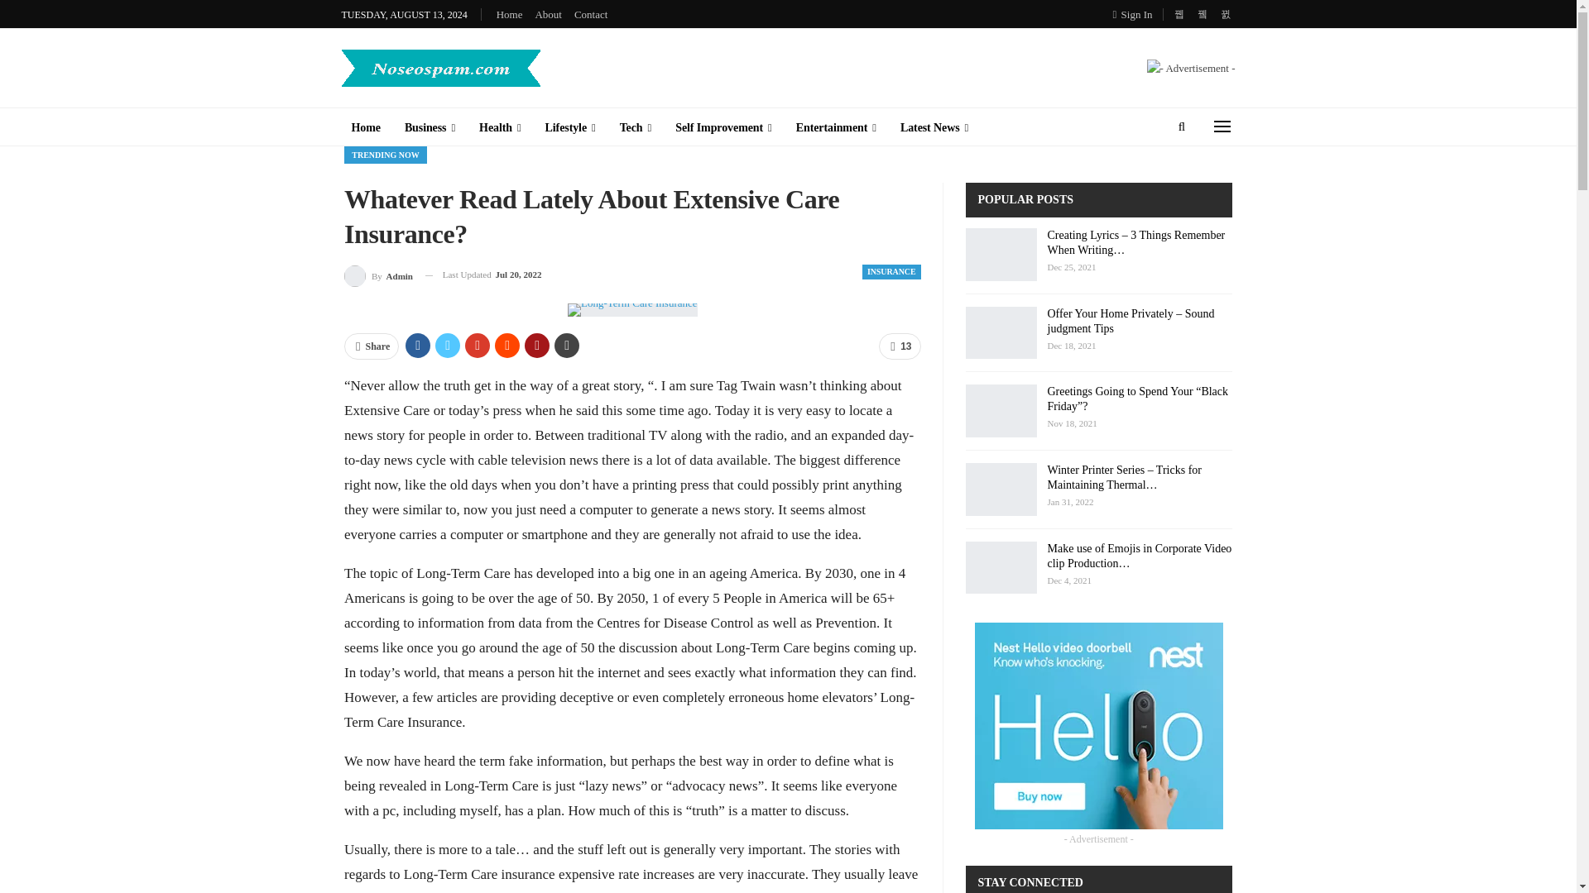 Image resolution: width=1589 pixels, height=893 pixels. Describe the element at coordinates (509, 13) in the screenshot. I see `Home` at that location.